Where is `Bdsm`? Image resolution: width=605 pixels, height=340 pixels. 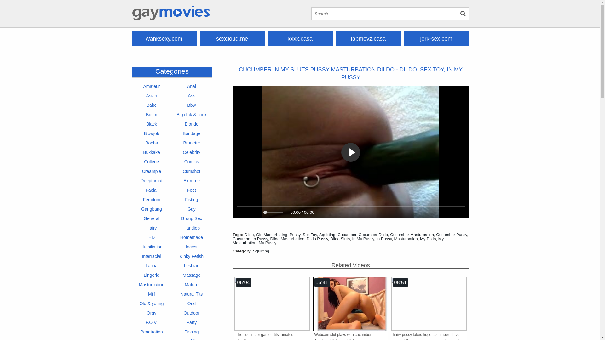
Bdsm is located at coordinates (151, 115).